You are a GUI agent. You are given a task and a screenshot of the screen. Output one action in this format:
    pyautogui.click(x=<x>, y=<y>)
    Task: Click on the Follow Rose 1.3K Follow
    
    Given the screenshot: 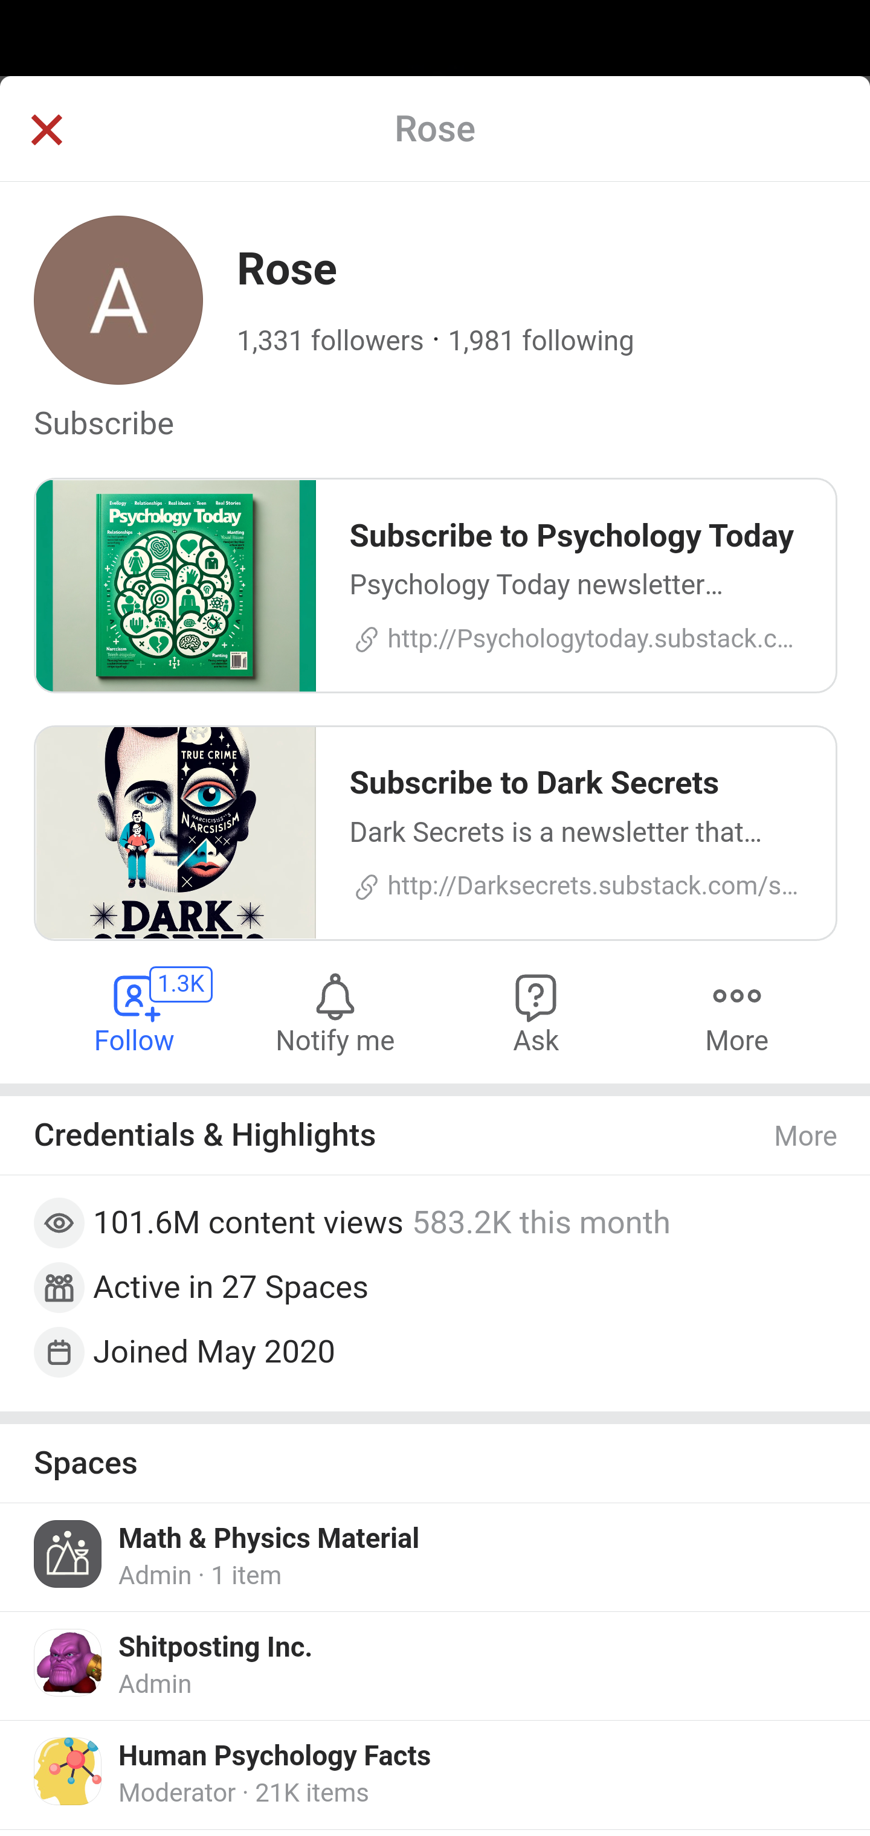 What is the action you would take?
    pyautogui.click(x=135, y=1012)
    